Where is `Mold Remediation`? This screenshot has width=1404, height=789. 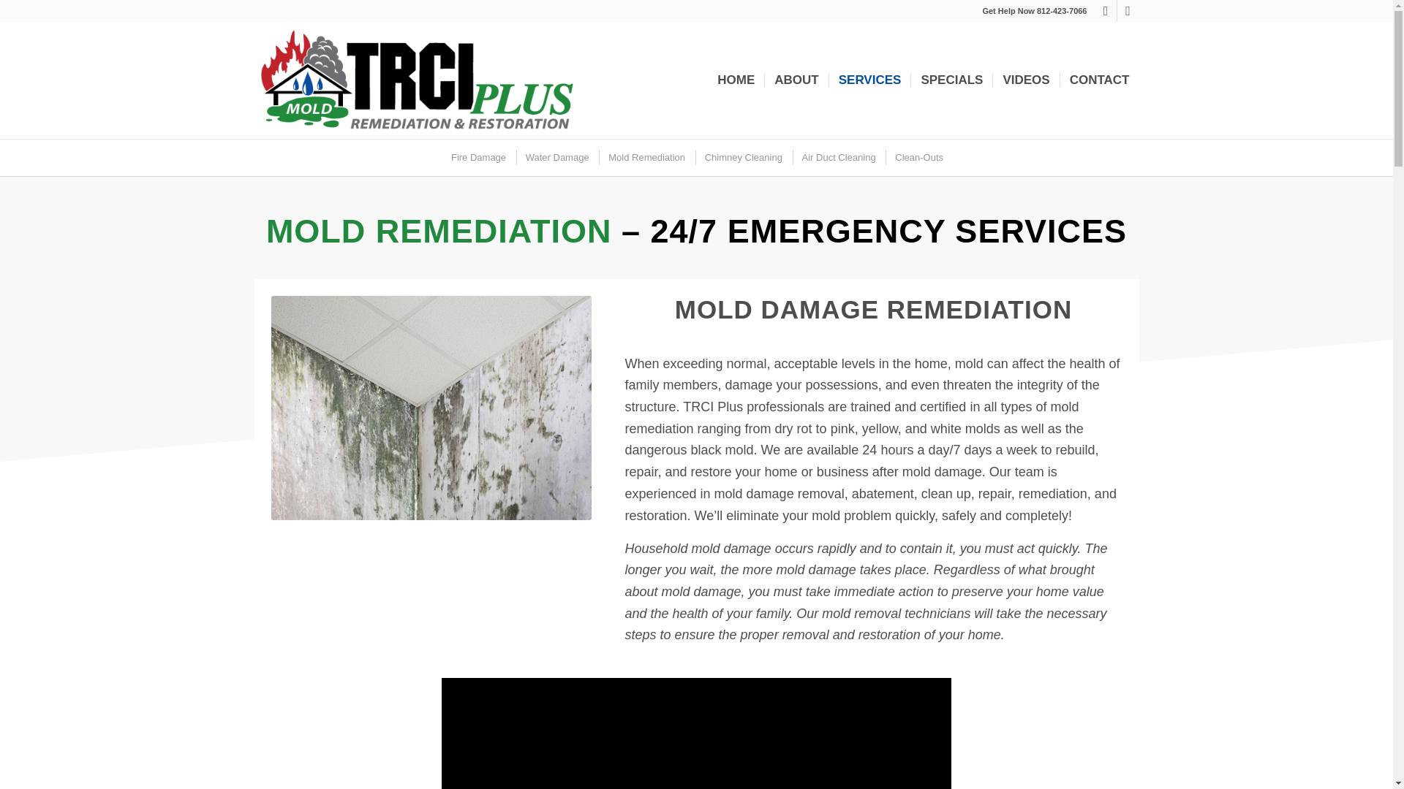
Mold Remediation is located at coordinates (645, 157).